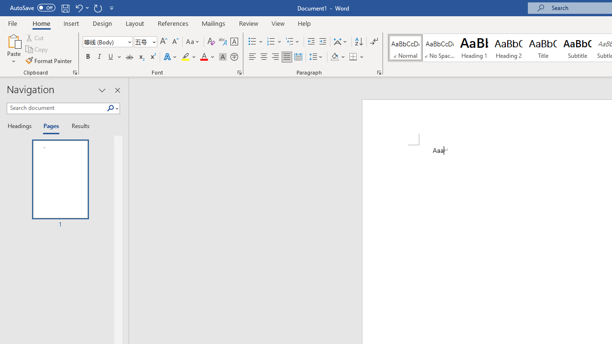 The width and height of the screenshot is (612, 344). What do you see at coordinates (234, 57) in the screenshot?
I see `Enclose Characters...` at bounding box center [234, 57].